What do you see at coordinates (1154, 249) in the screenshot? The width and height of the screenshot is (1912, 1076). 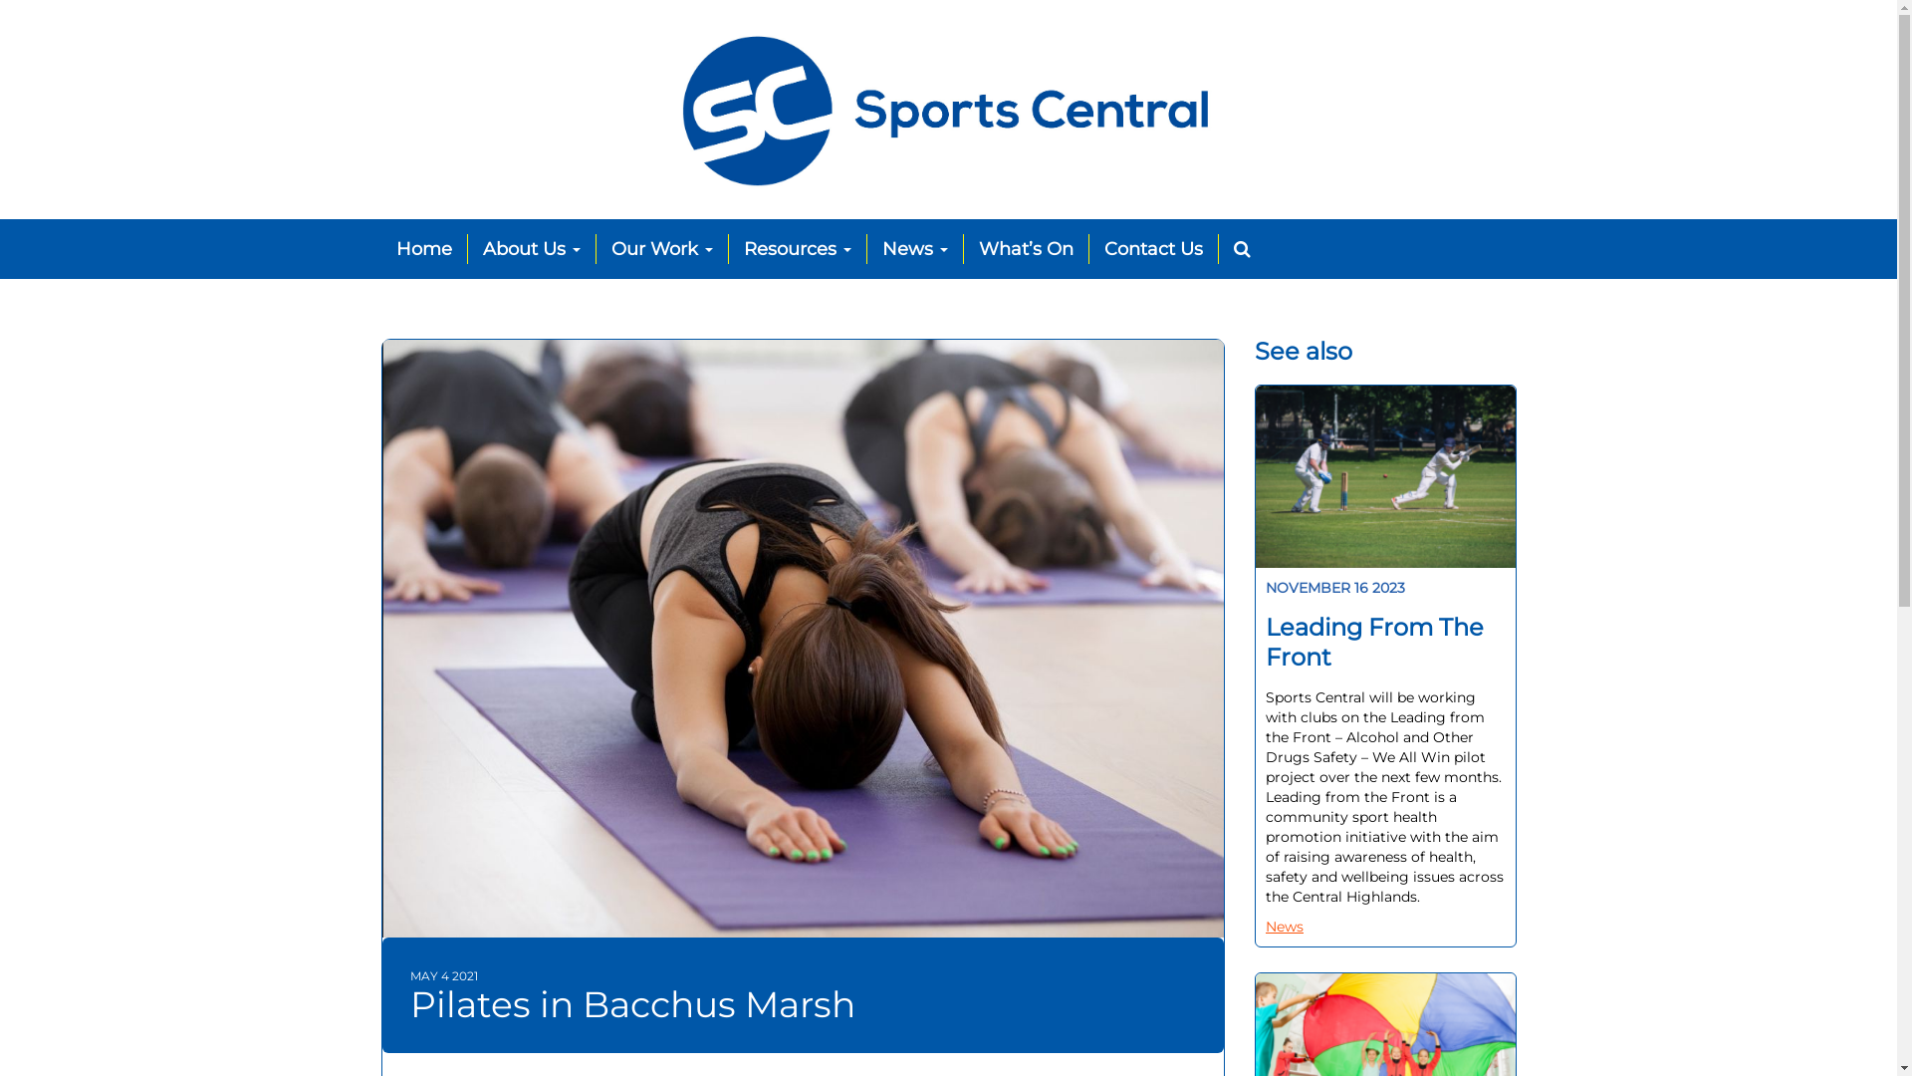 I see `Contact Us` at bounding box center [1154, 249].